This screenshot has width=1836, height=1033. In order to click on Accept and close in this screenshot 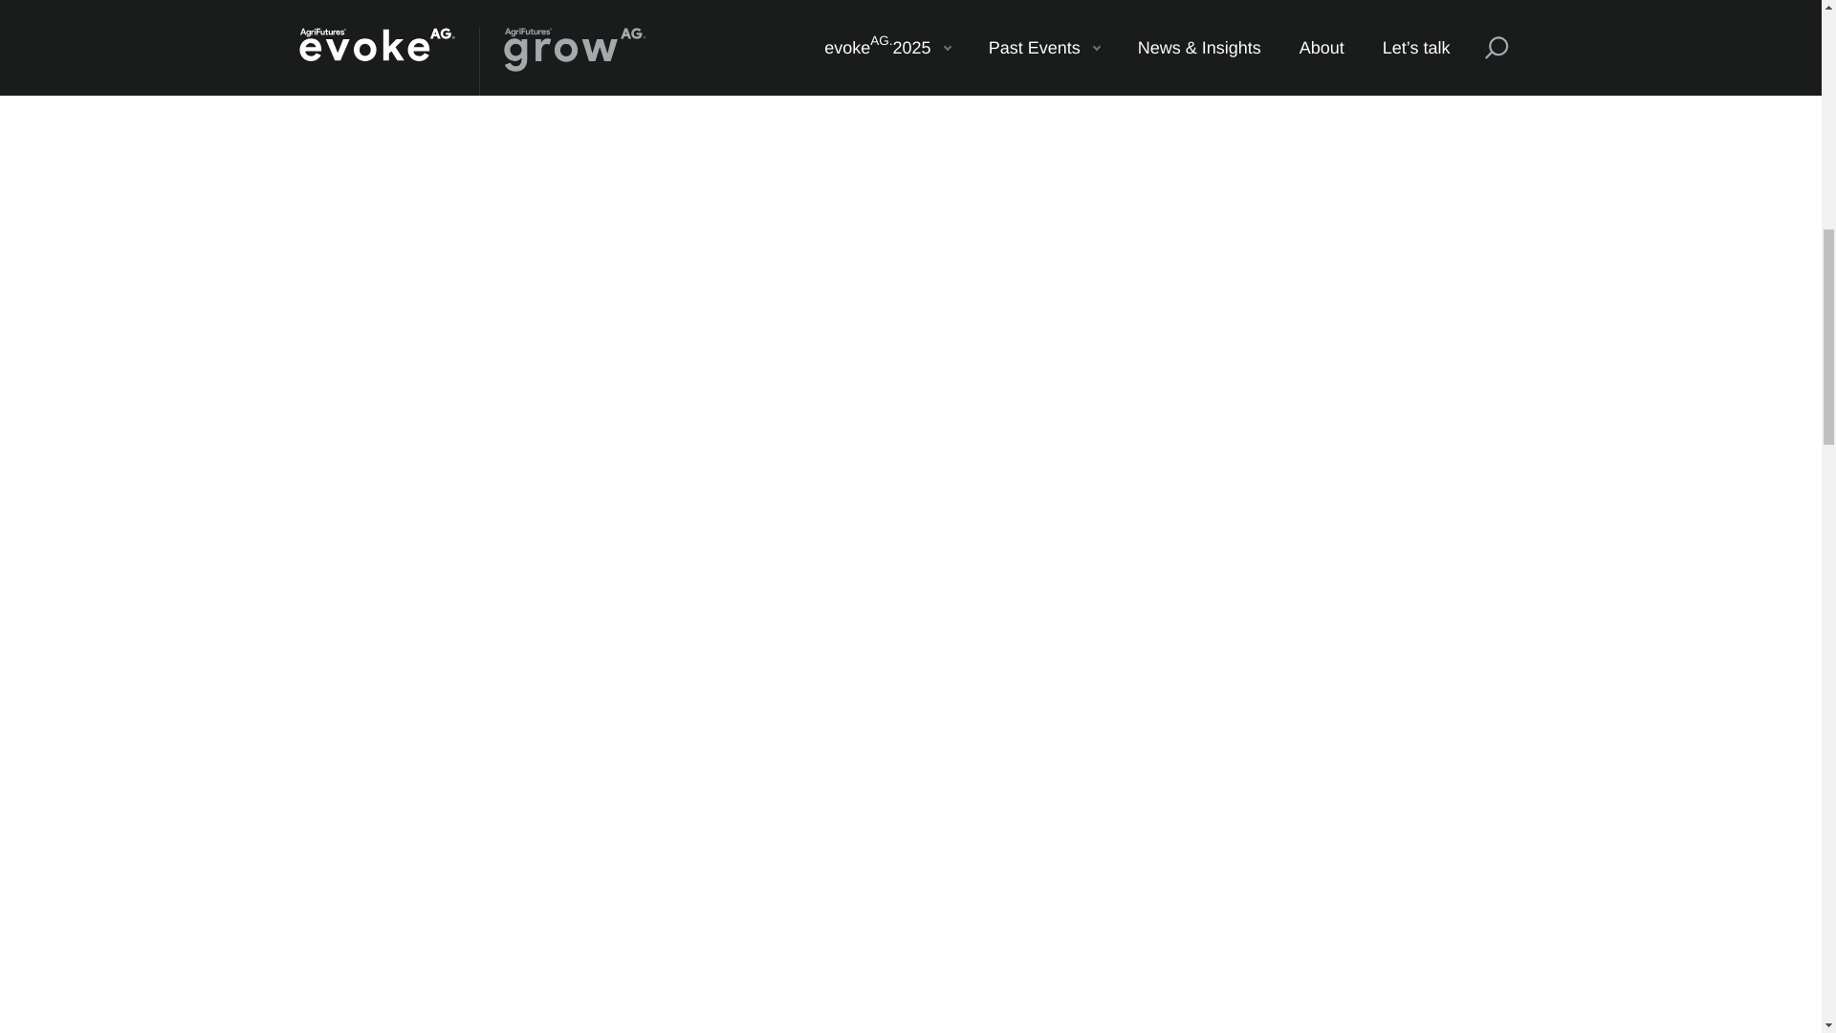, I will do `click(1436, 82)`.